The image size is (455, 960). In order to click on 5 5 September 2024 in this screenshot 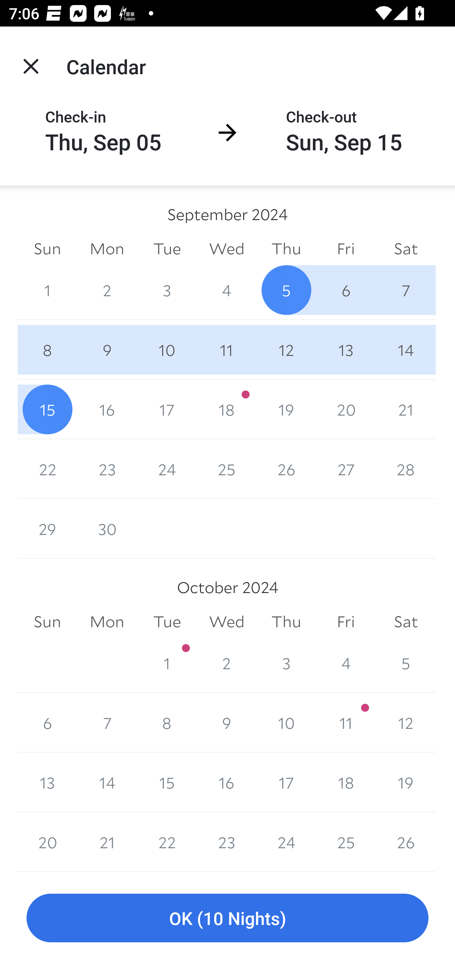, I will do `click(286, 290)`.